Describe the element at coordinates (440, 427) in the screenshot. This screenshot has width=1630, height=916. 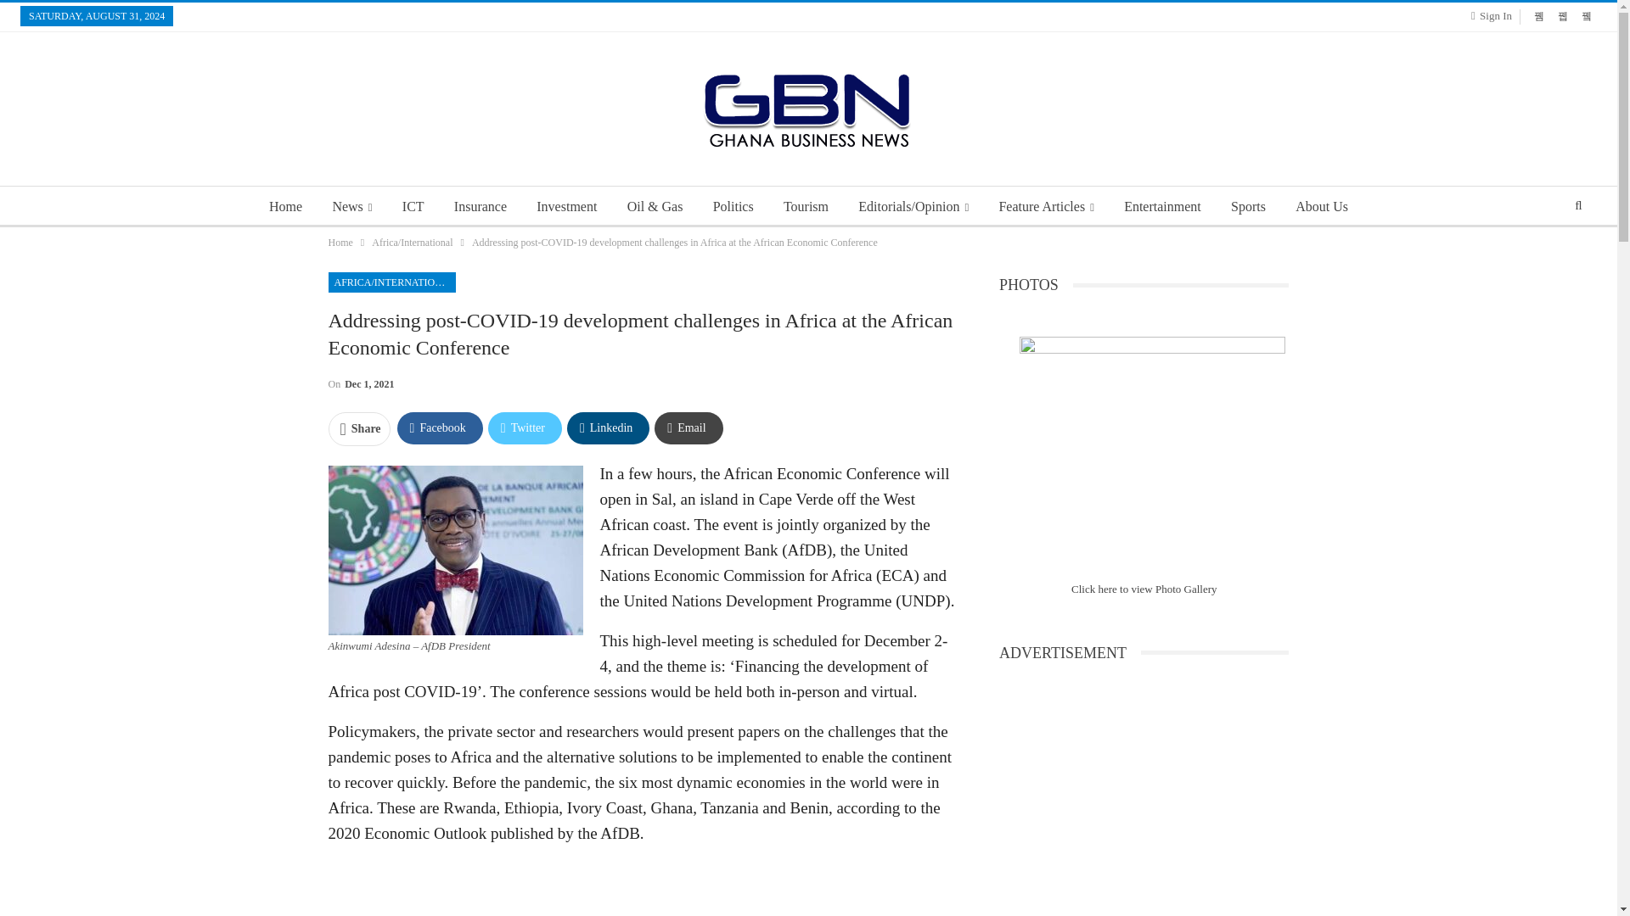
I see `Facebook` at that location.